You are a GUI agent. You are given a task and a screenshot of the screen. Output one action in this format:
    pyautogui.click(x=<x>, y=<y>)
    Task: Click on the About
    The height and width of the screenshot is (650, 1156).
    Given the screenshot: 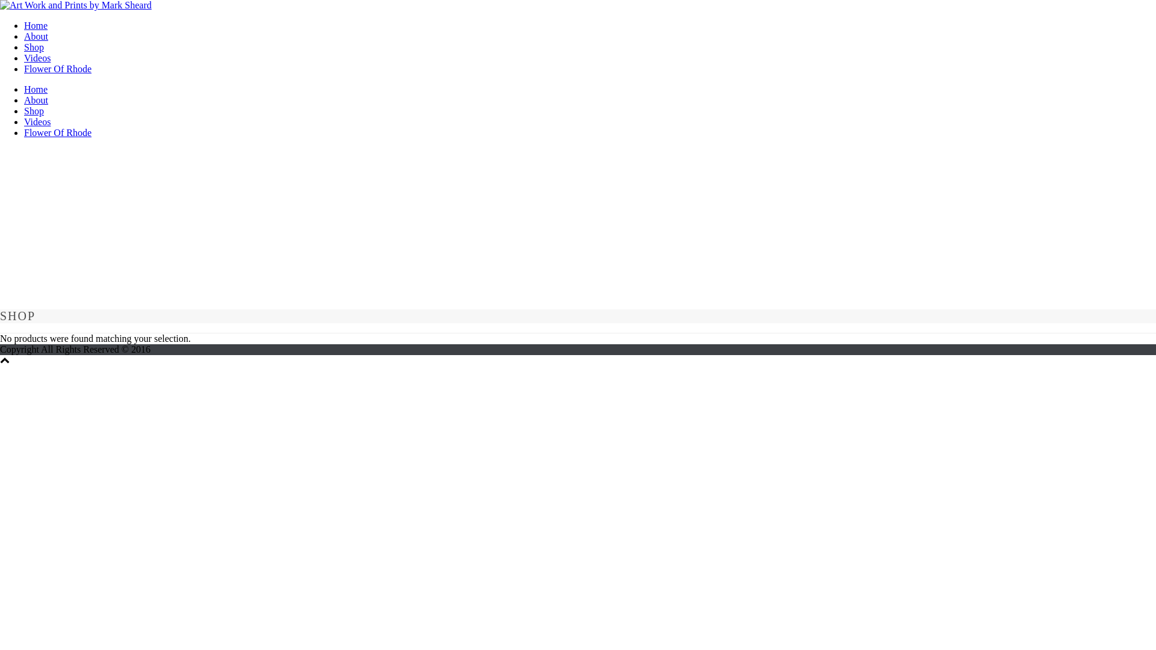 What is the action you would take?
    pyautogui.click(x=36, y=100)
    